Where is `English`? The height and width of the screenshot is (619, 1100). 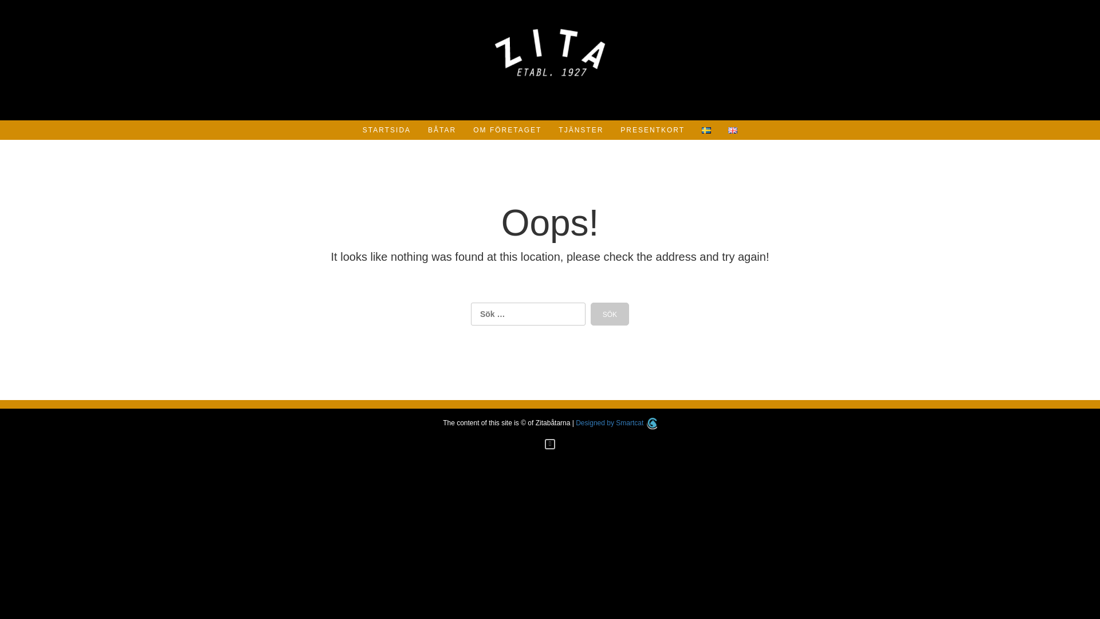 English is located at coordinates (732, 131).